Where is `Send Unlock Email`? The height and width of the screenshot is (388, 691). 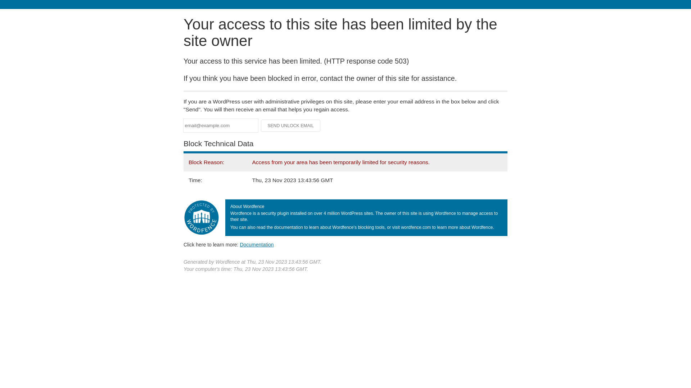
Send Unlock Email is located at coordinates (291, 126).